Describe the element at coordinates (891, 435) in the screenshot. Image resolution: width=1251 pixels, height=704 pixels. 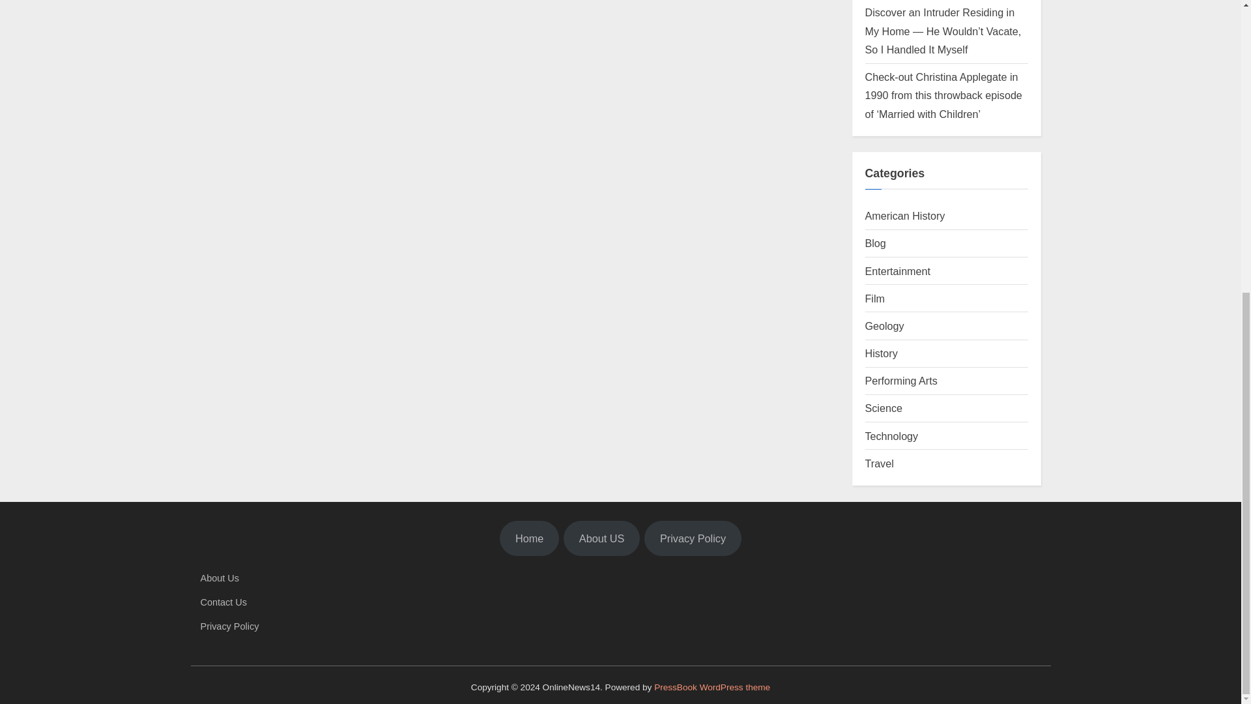
I see `Technology` at that location.